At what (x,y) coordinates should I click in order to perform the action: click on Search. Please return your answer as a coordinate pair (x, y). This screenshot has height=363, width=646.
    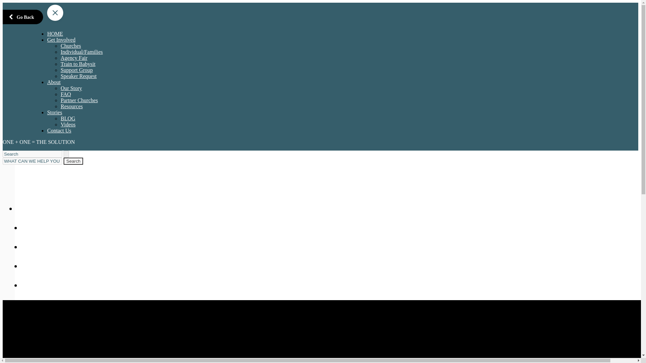
    Looking at the image, I should click on (29, 208).